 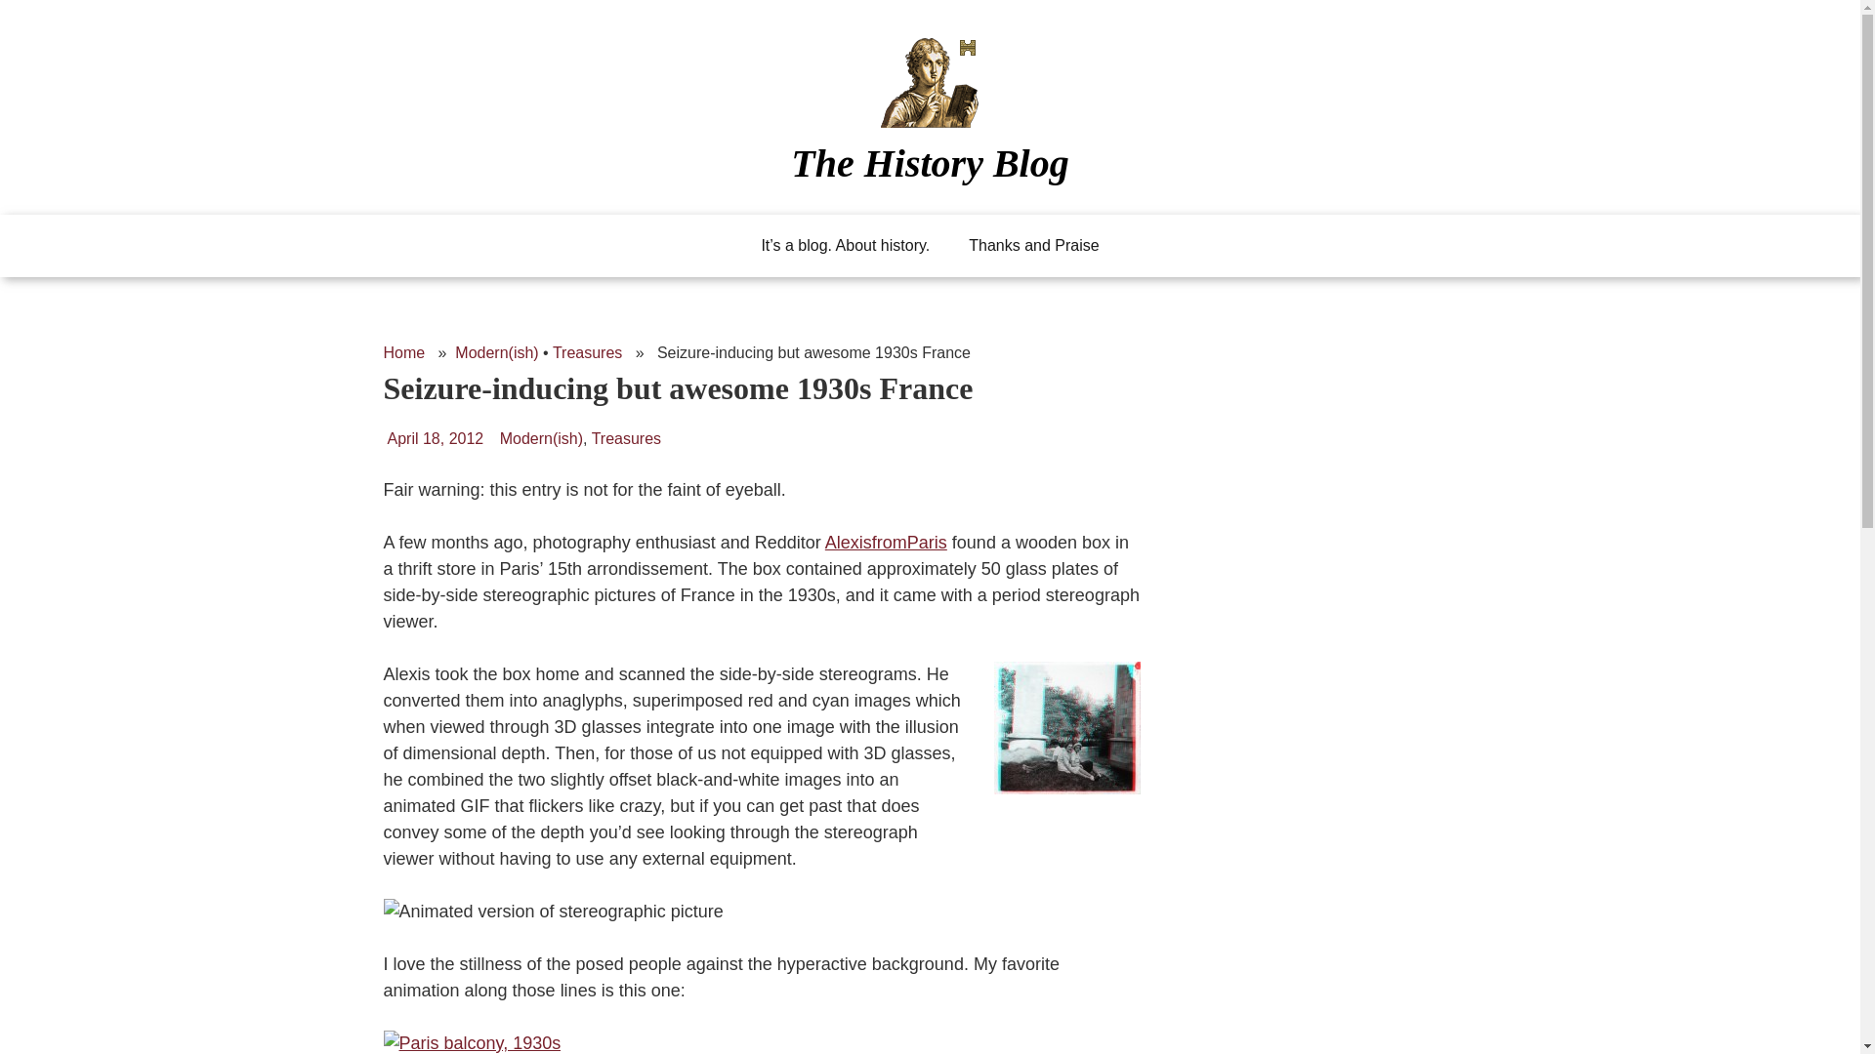 What do you see at coordinates (403, 353) in the screenshot?
I see `Home` at bounding box center [403, 353].